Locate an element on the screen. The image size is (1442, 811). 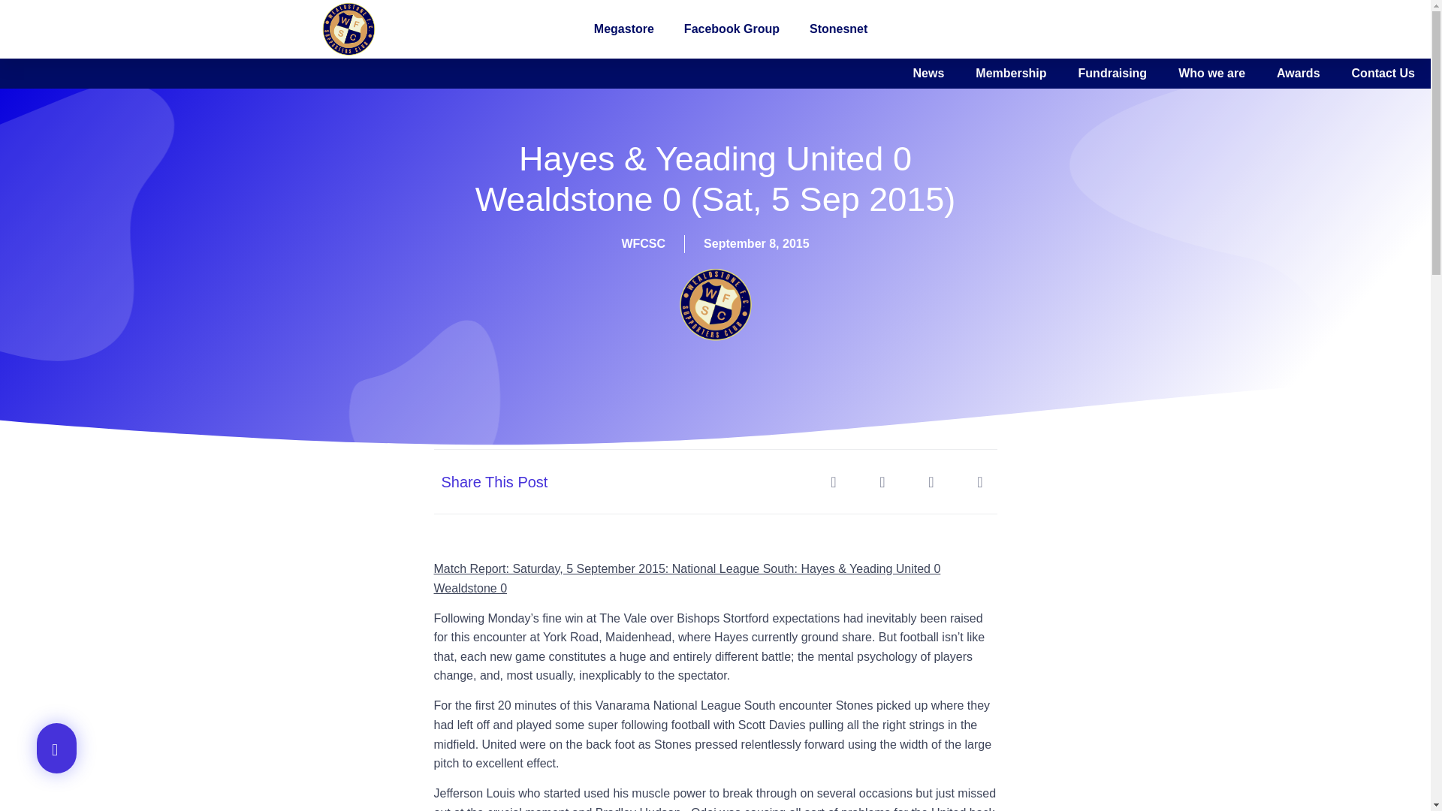
Facebook Group is located at coordinates (732, 29).